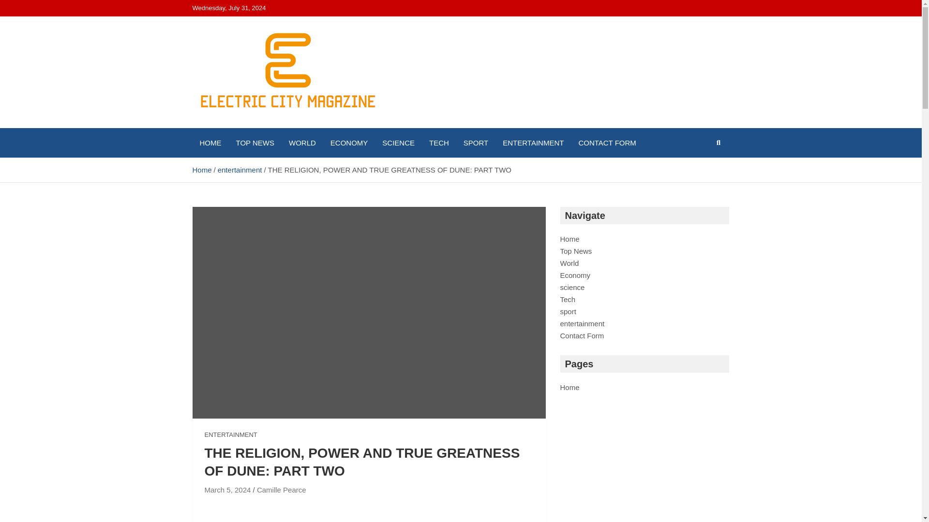 The width and height of the screenshot is (929, 522). I want to click on THE RELIGION, POWER AND TRUE GREATNESS OF DUNE: PART TWO, so click(227, 490).